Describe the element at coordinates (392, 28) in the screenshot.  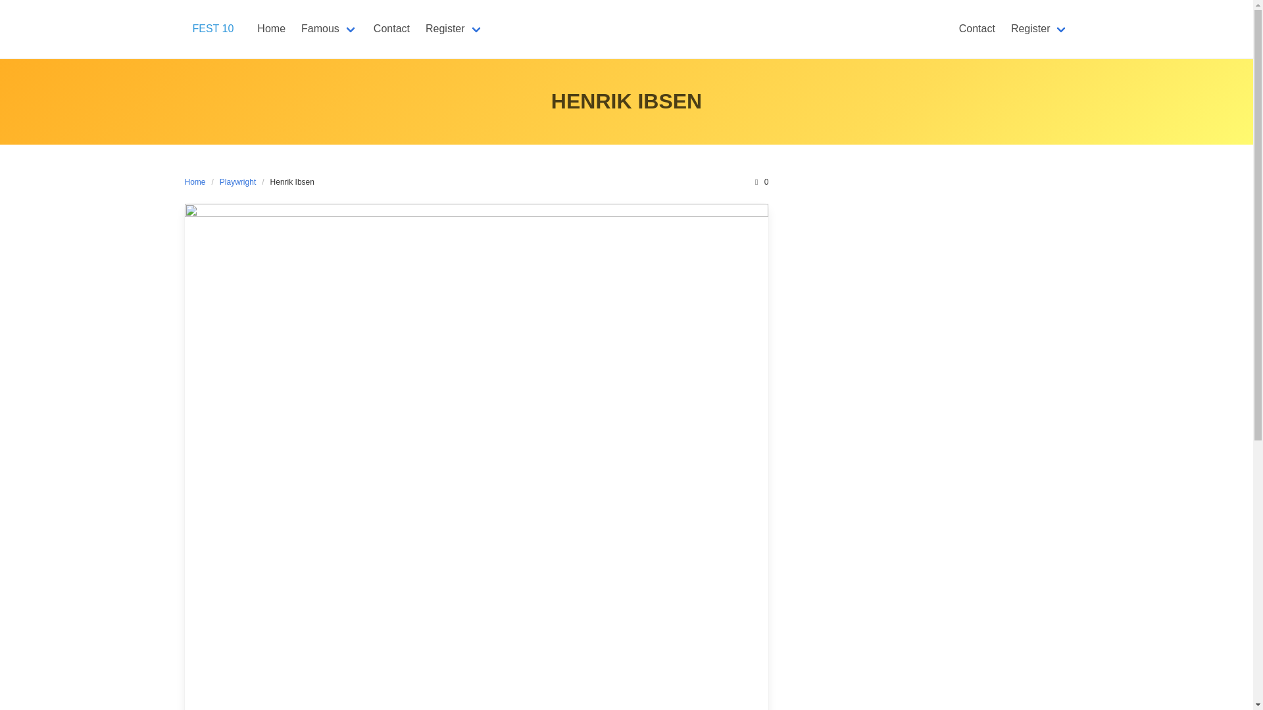
I see `Contact` at that location.